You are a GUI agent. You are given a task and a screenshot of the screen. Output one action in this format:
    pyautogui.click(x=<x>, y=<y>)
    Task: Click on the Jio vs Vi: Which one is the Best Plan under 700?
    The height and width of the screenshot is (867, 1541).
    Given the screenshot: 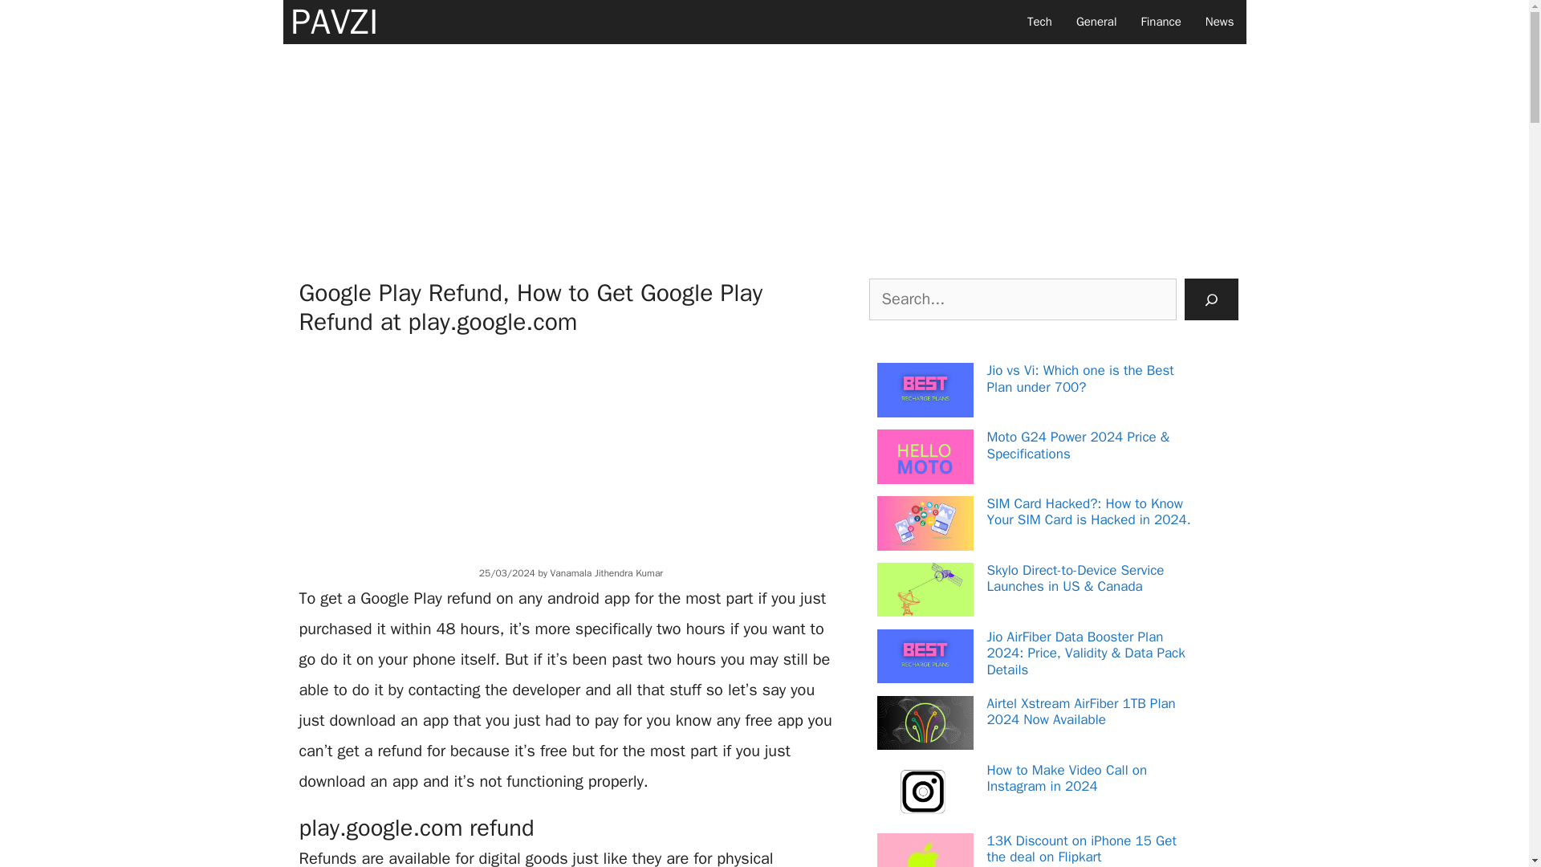 What is the action you would take?
    pyautogui.click(x=1080, y=379)
    